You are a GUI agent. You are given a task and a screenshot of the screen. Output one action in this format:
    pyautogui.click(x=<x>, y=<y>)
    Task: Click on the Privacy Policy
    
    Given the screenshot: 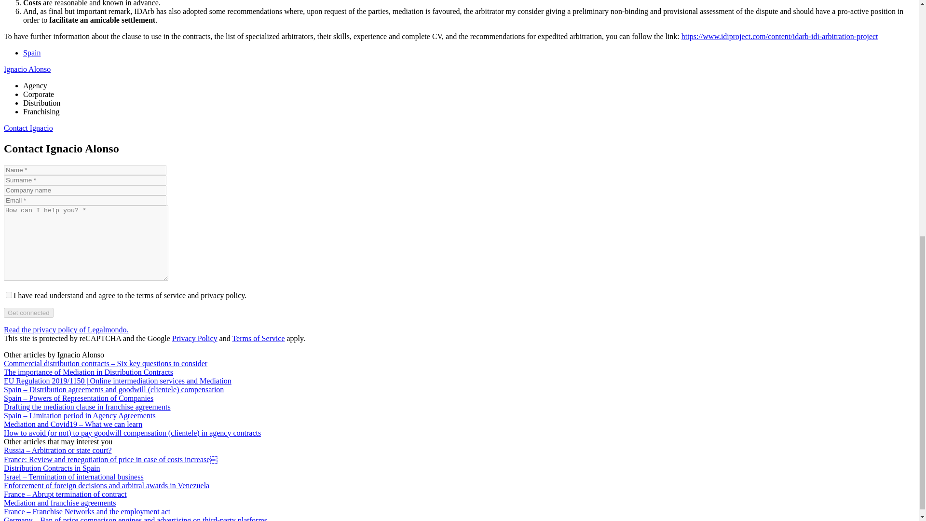 What is the action you would take?
    pyautogui.click(x=195, y=338)
    